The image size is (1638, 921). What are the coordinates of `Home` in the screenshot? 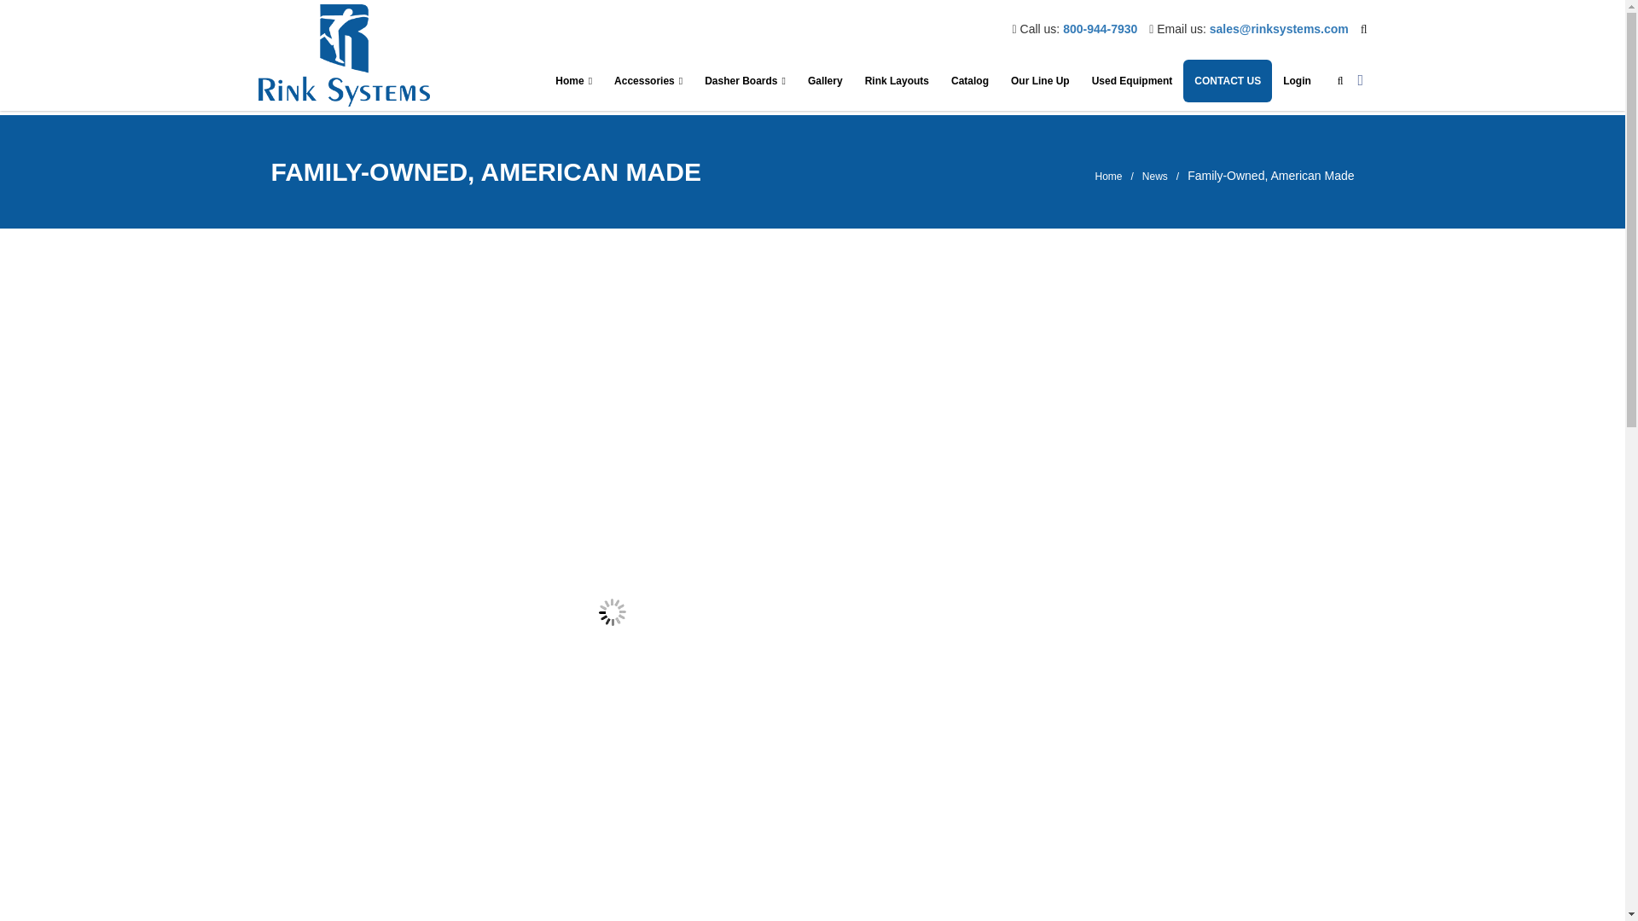 It's located at (573, 80).